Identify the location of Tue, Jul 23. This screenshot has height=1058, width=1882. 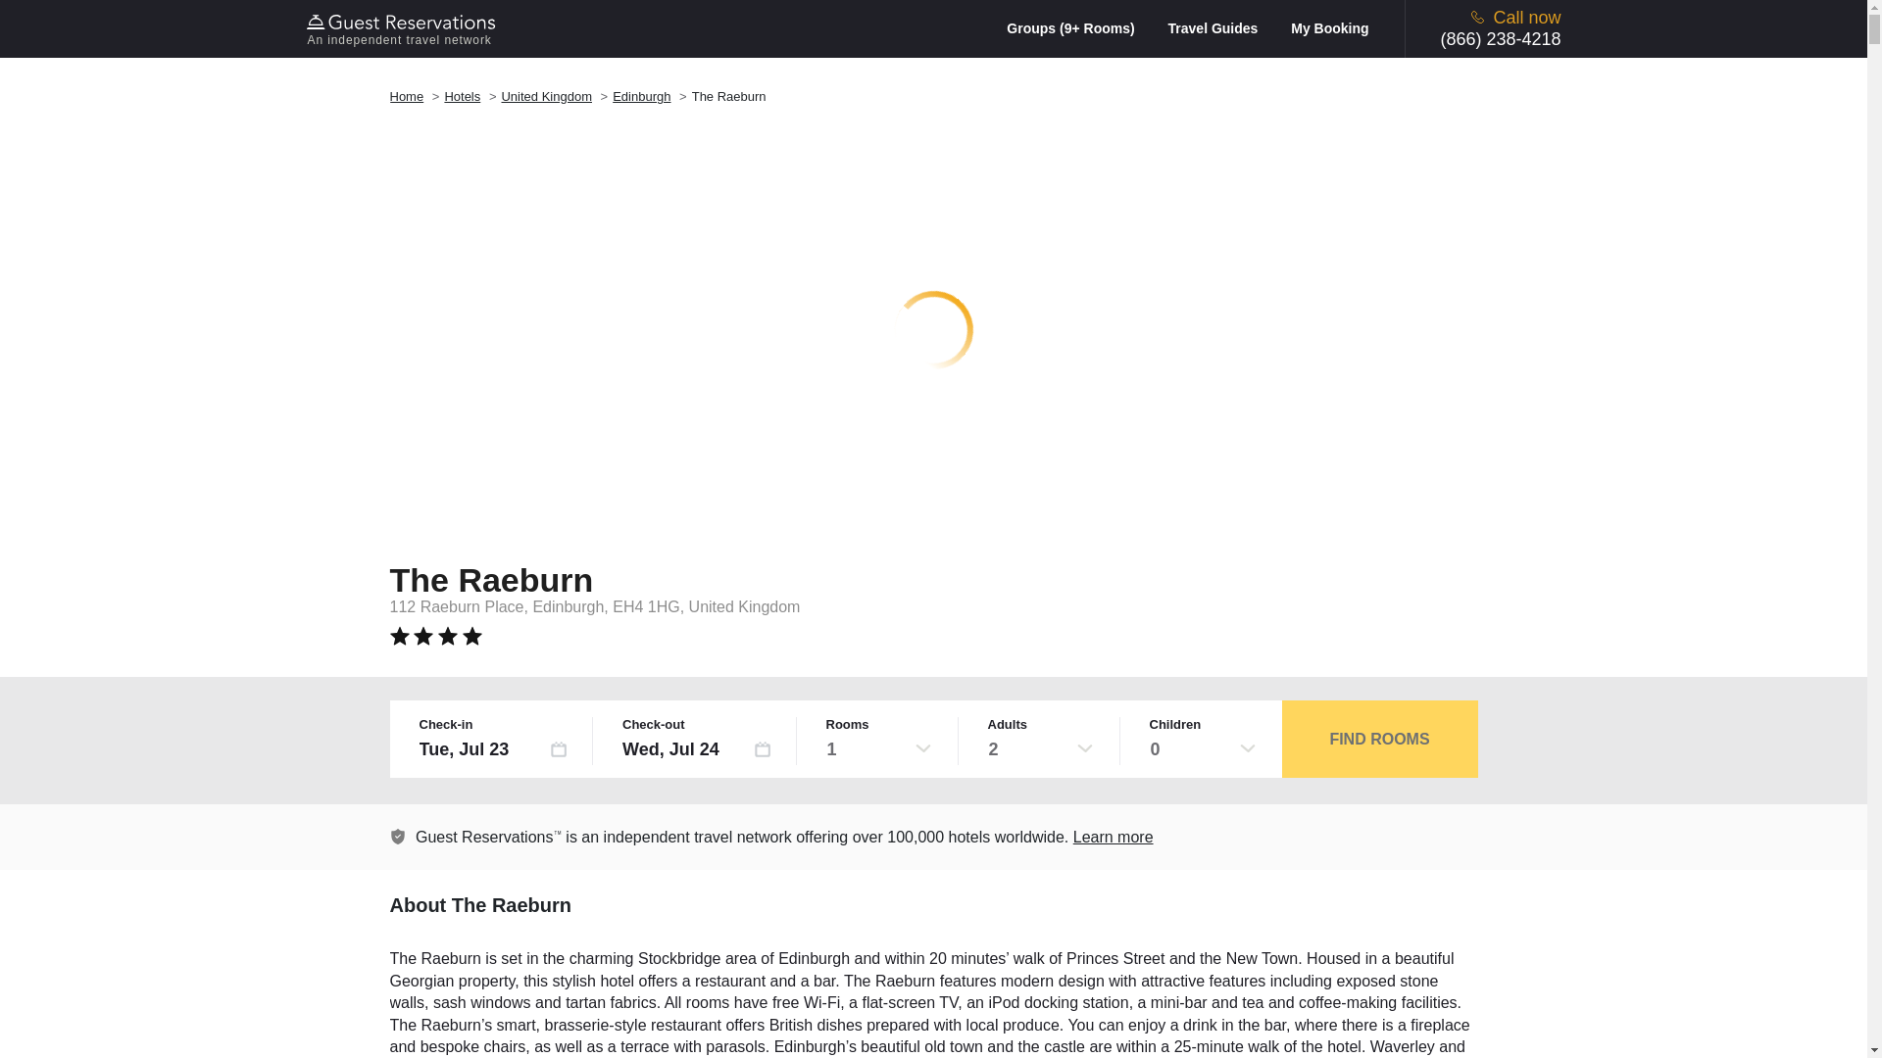
(494, 748).